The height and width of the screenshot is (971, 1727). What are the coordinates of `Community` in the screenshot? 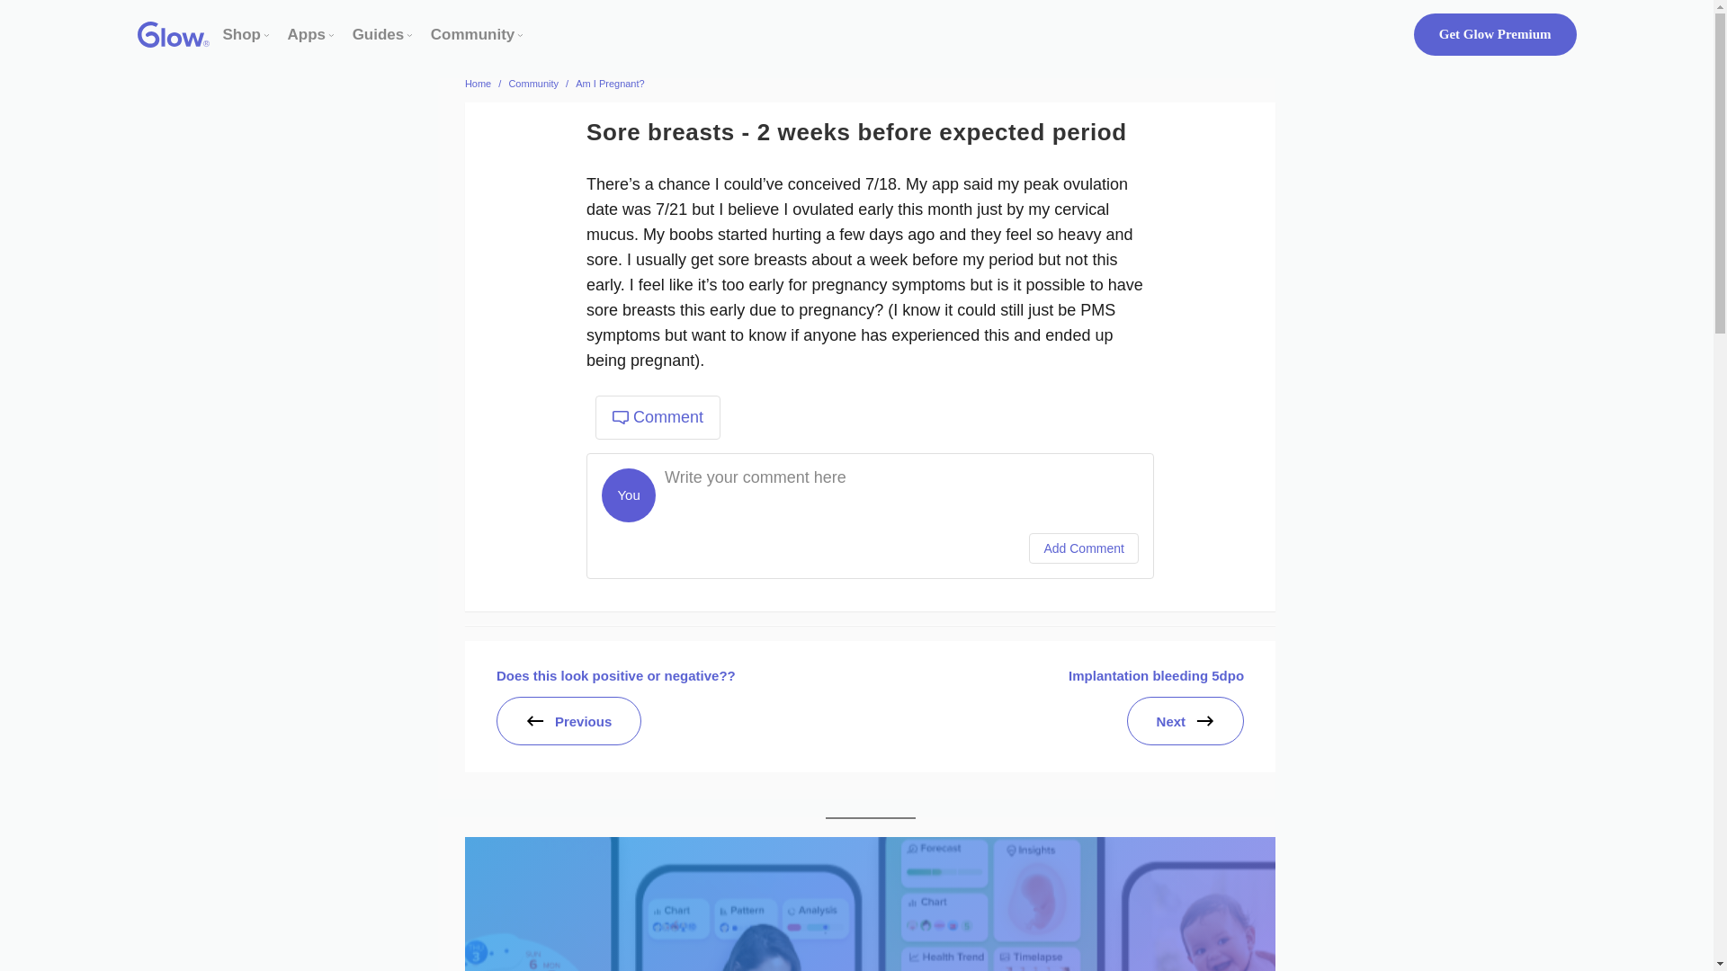 It's located at (472, 34).